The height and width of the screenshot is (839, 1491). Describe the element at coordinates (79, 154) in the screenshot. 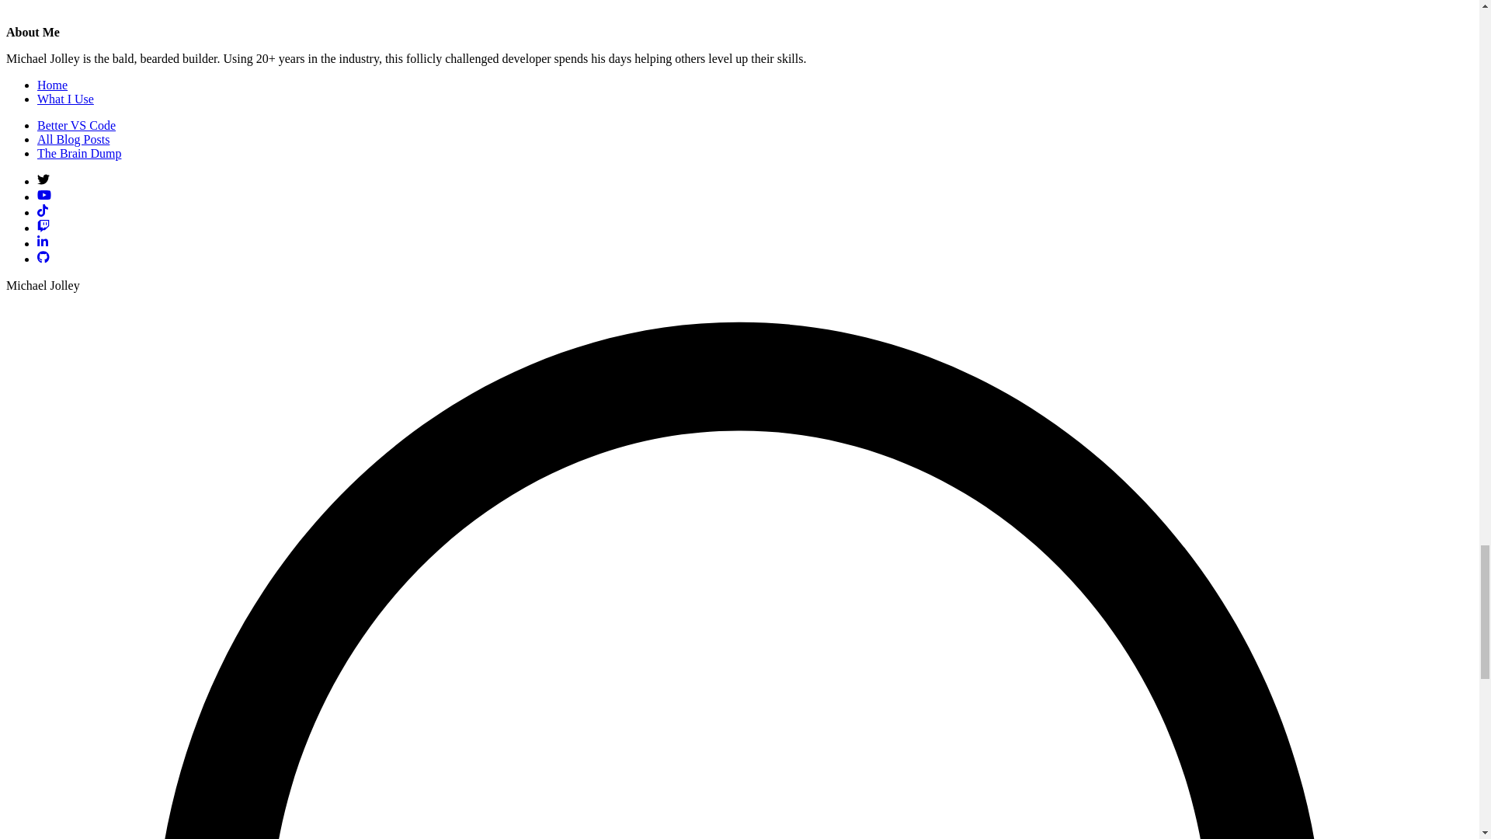

I see `The Brain Dump` at that location.